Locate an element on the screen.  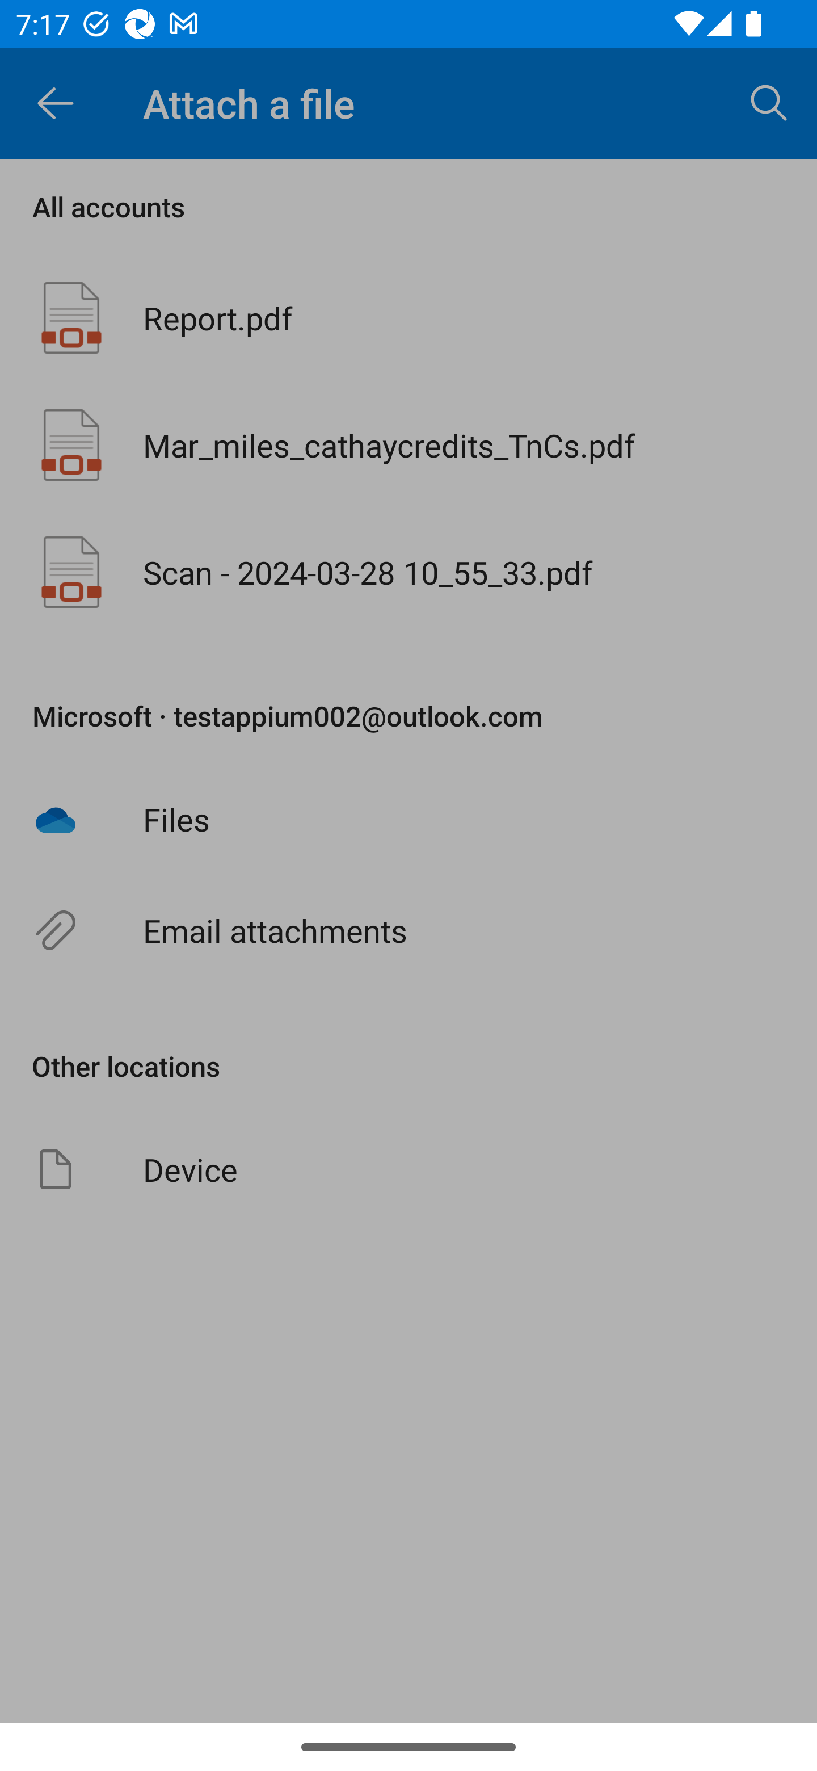
Navigate up is located at coordinates (56, 103).